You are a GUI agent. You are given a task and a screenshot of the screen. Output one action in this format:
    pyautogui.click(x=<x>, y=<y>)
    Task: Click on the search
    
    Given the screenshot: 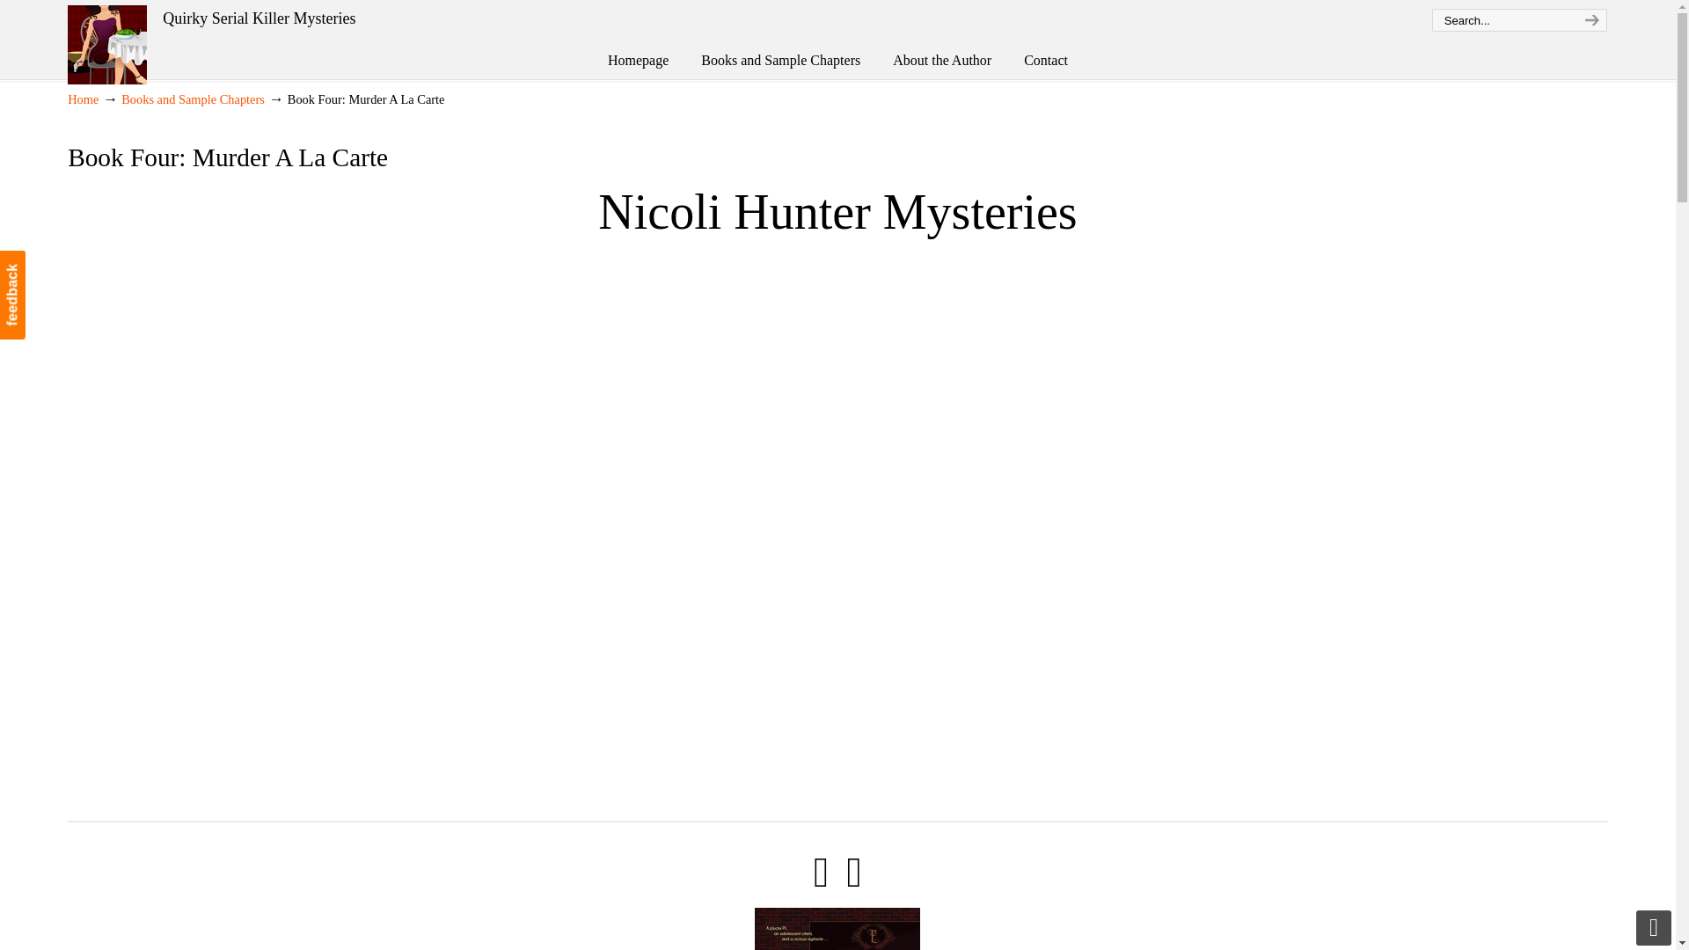 What is the action you would take?
    pyautogui.click(x=1590, y=19)
    